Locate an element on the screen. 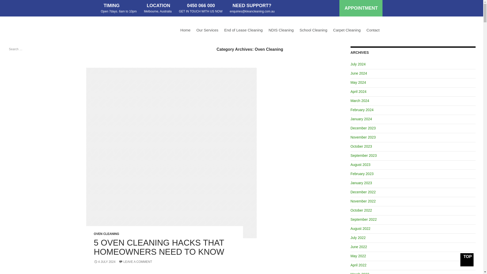  0450 066 000 is located at coordinates (195, 6).